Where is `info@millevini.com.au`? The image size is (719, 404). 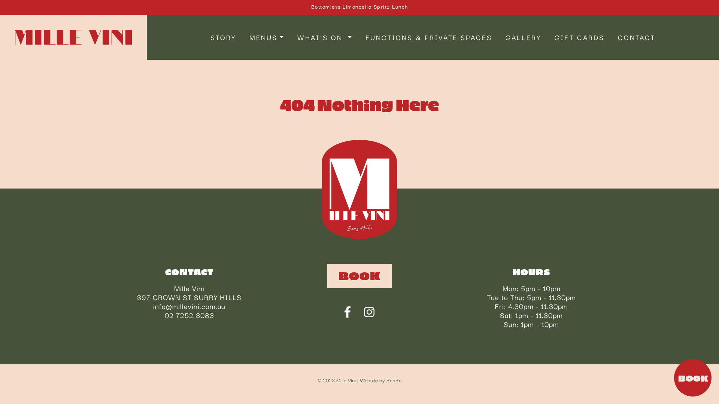 info@millevini.com.au is located at coordinates (189, 306).